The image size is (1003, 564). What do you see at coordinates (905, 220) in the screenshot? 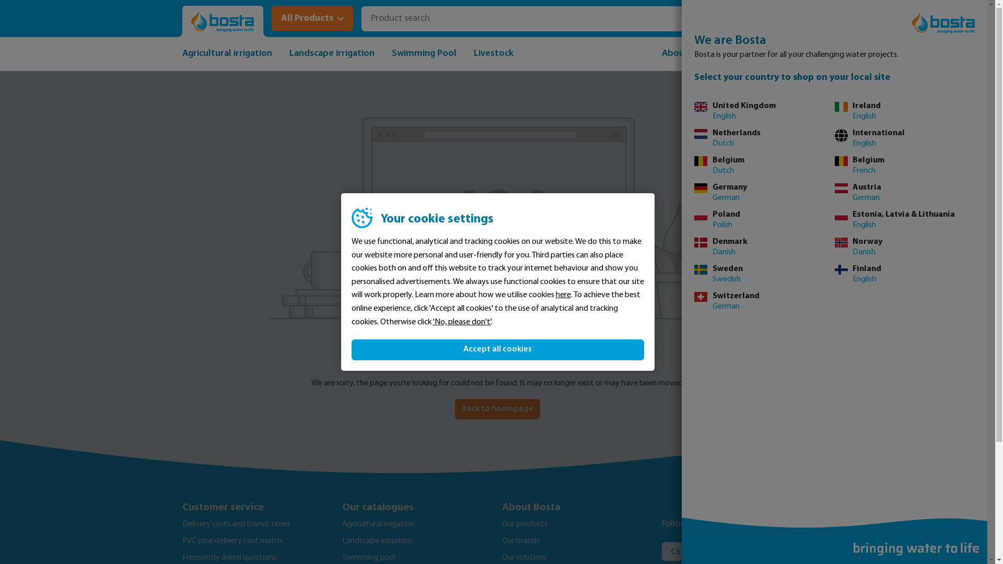
I see `Estonia, Latvia & Lithuania
English` at bounding box center [905, 220].